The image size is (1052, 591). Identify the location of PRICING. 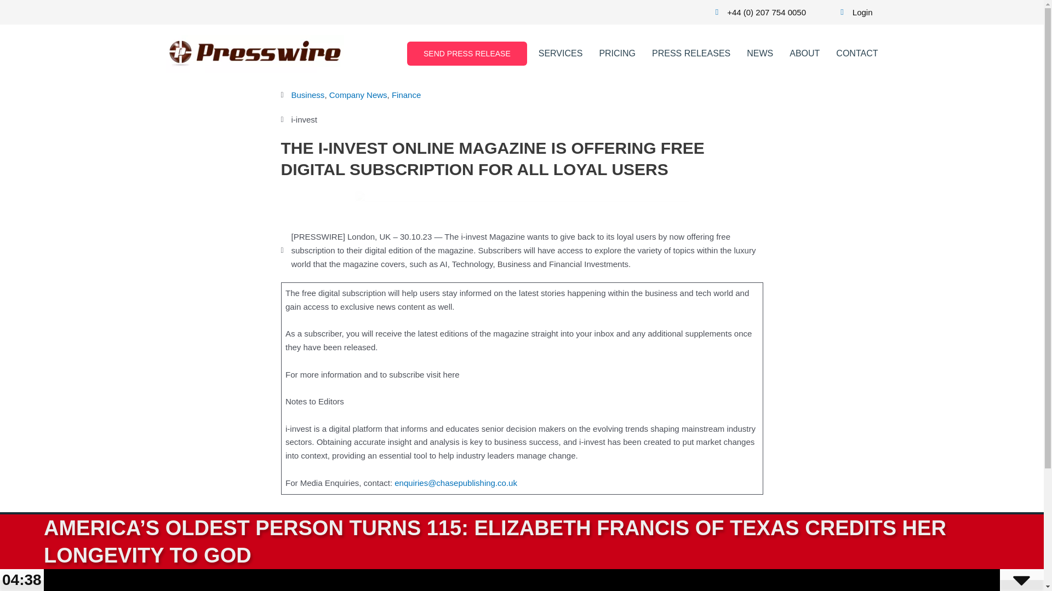
(431, 542).